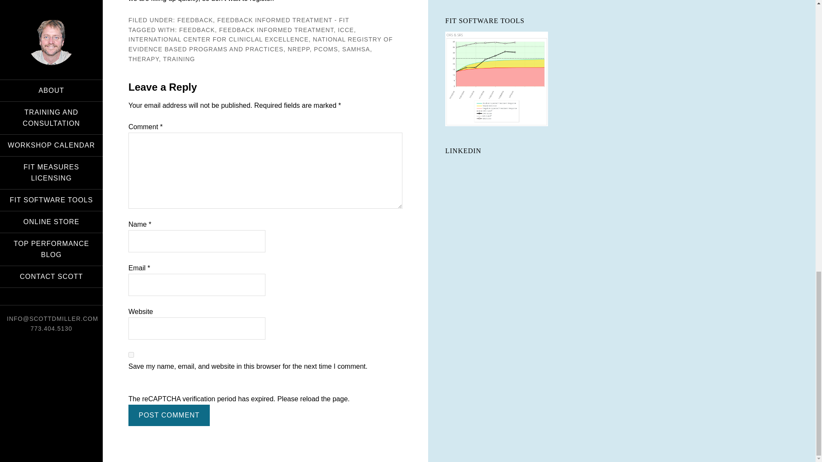 The image size is (822, 462). I want to click on FEEDBACK INFORMED TREATMENT - FIT, so click(283, 20).